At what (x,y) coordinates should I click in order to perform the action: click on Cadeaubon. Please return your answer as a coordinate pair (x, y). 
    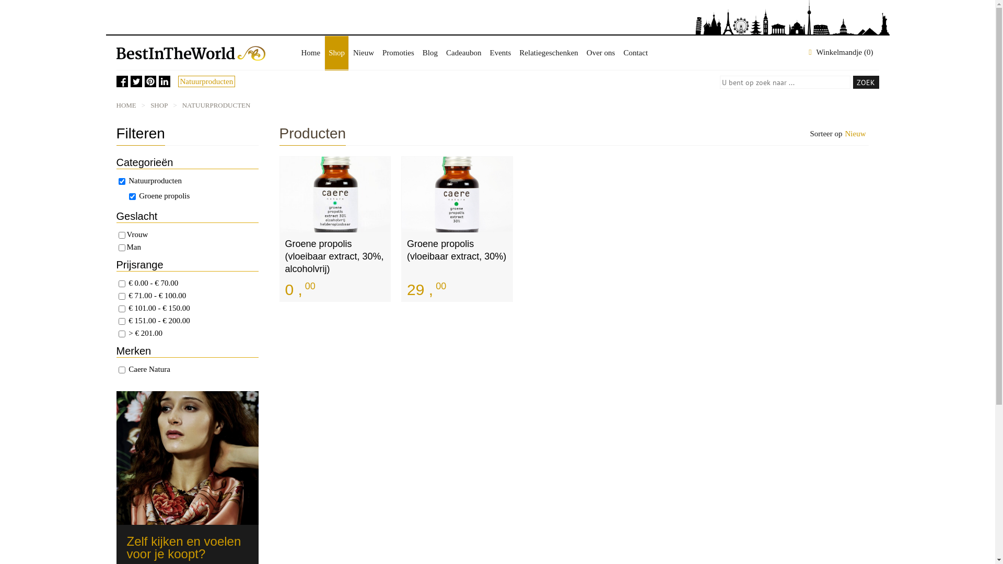
    Looking at the image, I should click on (464, 53).